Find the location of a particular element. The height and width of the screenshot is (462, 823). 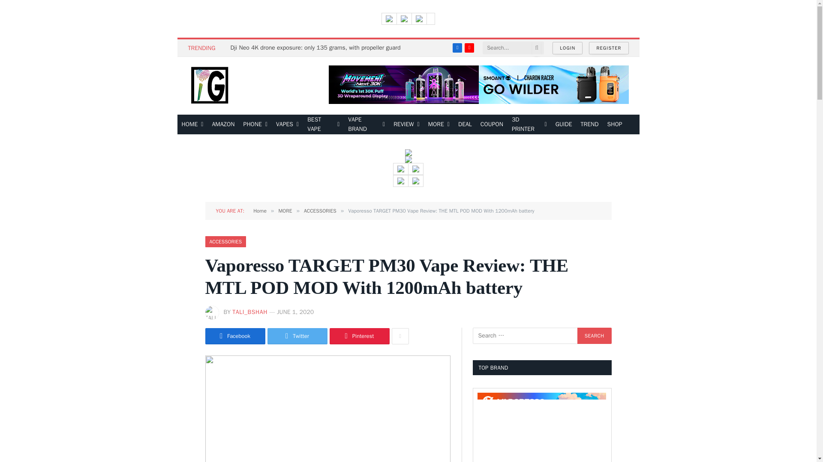

PHONE is located at coordinates (255, 124).